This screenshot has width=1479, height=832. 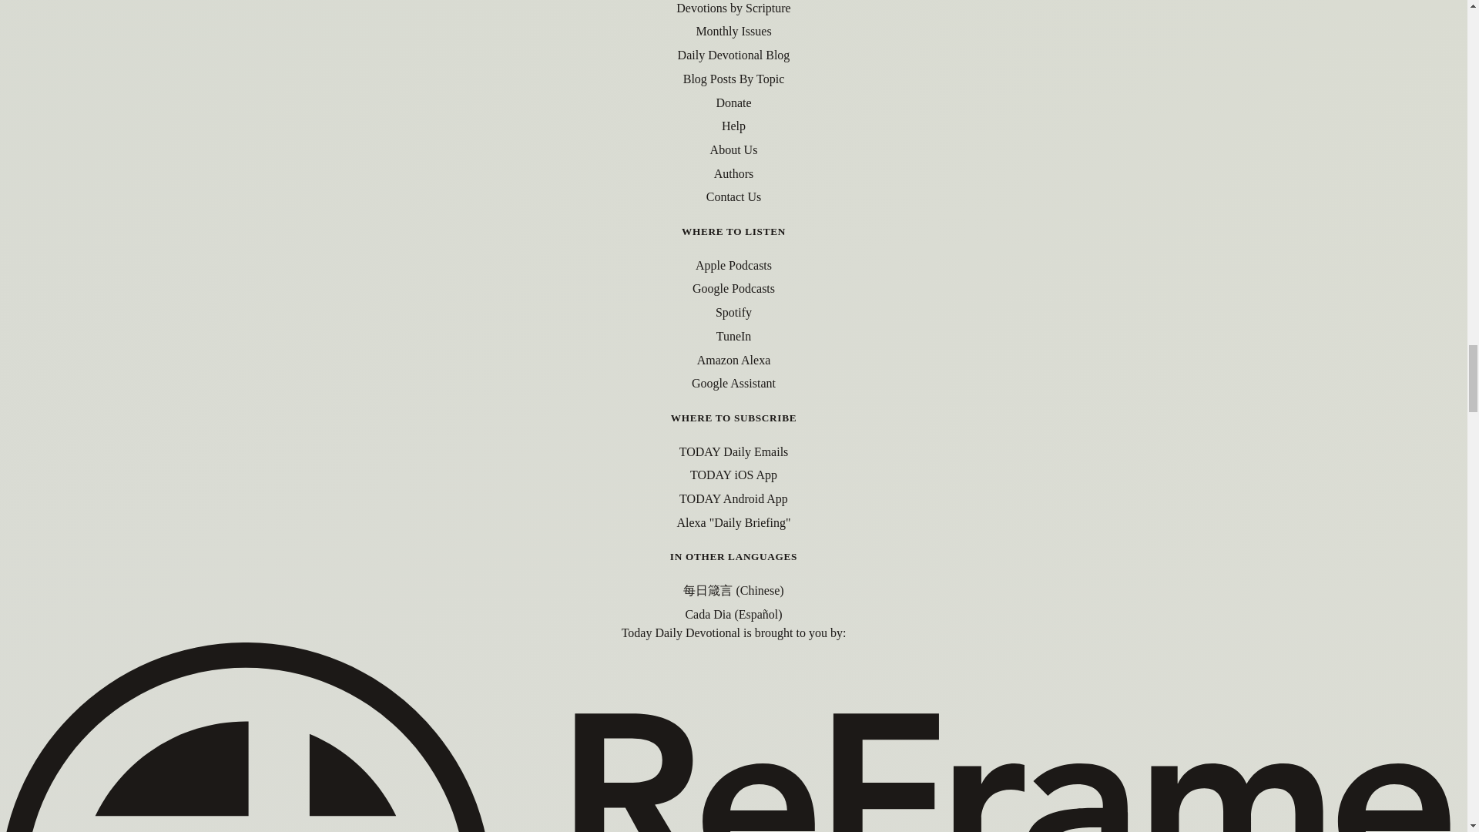 What do you see at coordinates (734, 79) in the screenshot?
I see `Blog Posts By Topic` at bounding box center [734, 79].